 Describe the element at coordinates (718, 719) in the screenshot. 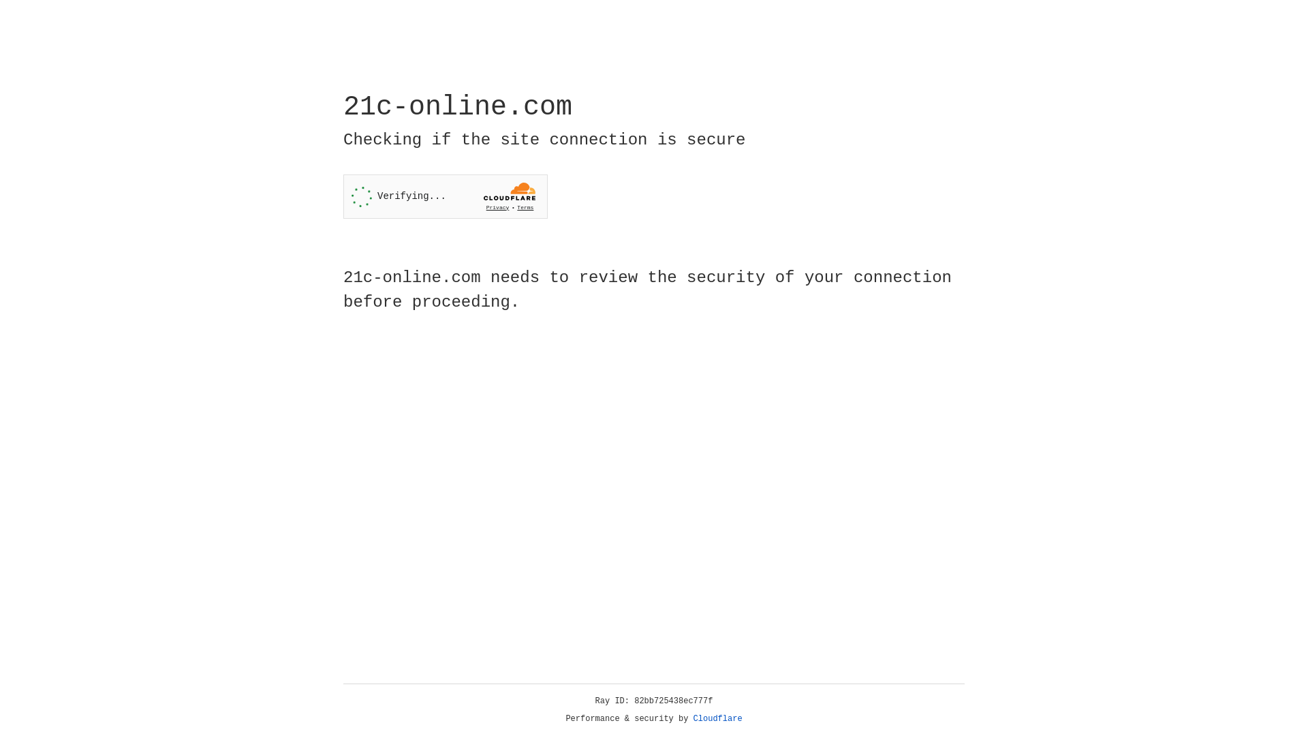

I see `Cloudflare` at that location.